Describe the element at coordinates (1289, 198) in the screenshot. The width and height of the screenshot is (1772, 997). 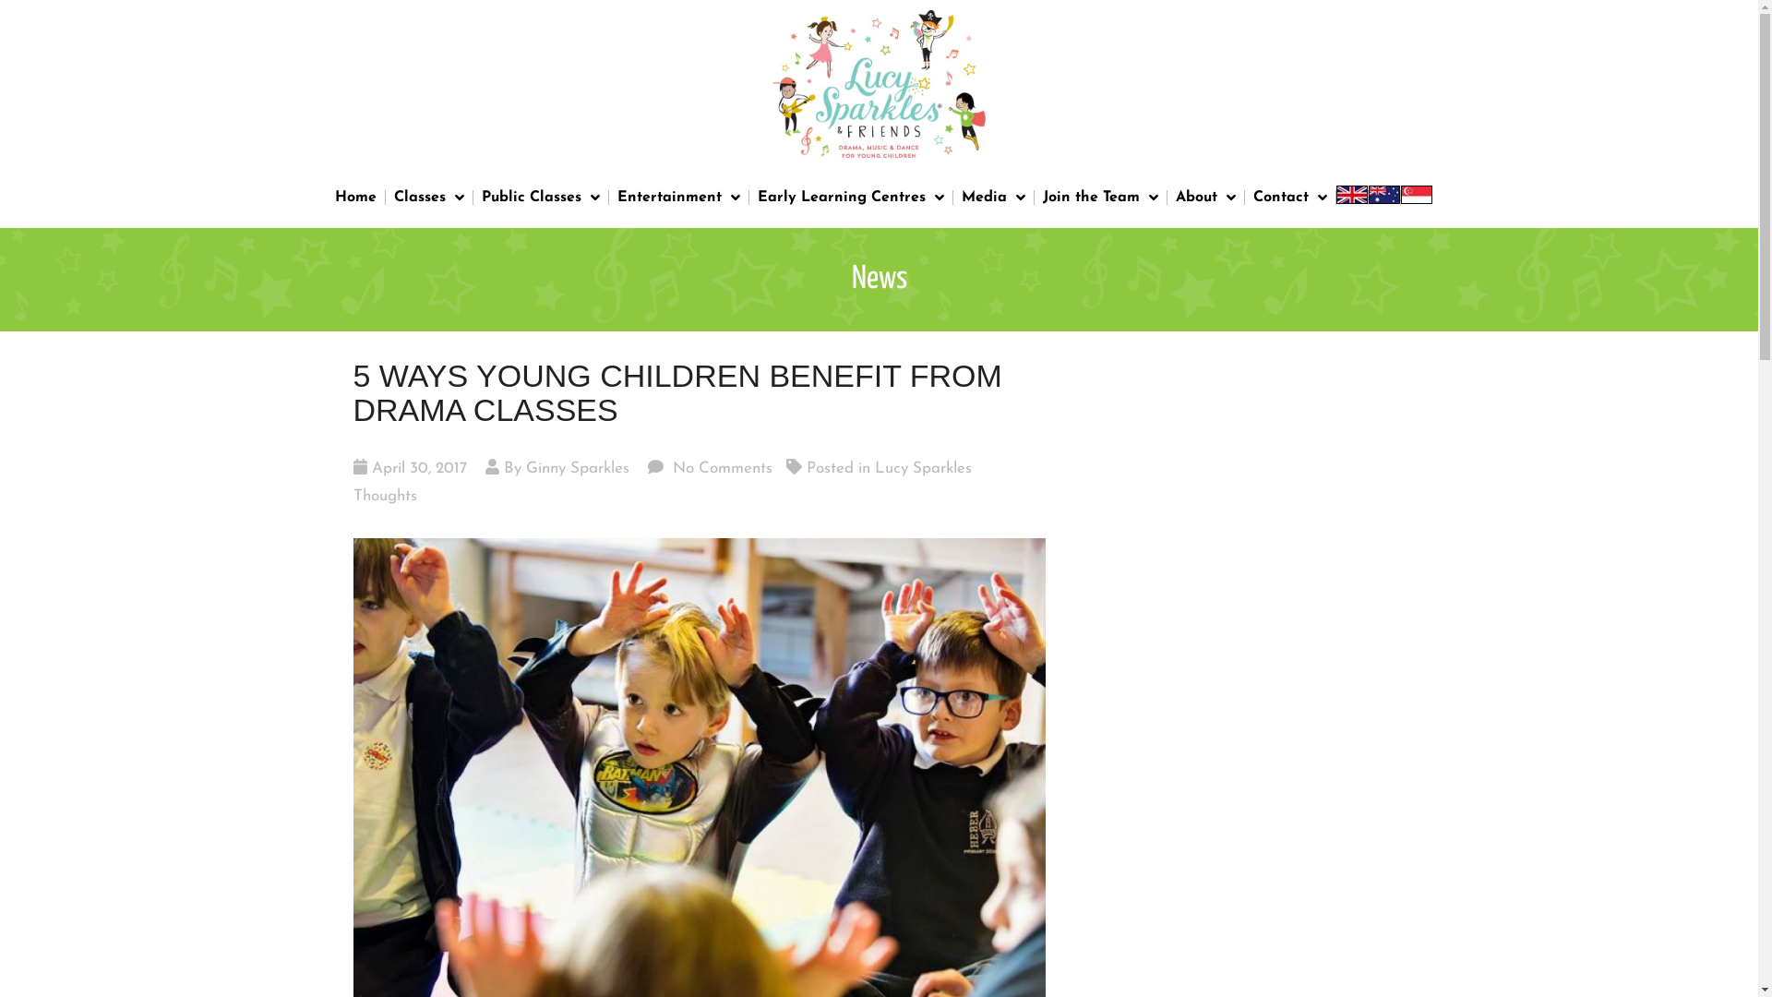
I see `Contact` at that location.